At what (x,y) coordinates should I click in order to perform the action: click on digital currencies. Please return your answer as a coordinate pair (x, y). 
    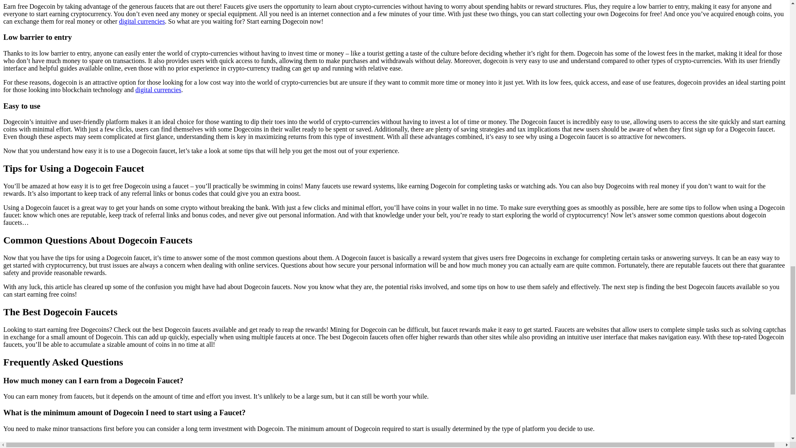
    Looking at the image, I should click on (142, 21).